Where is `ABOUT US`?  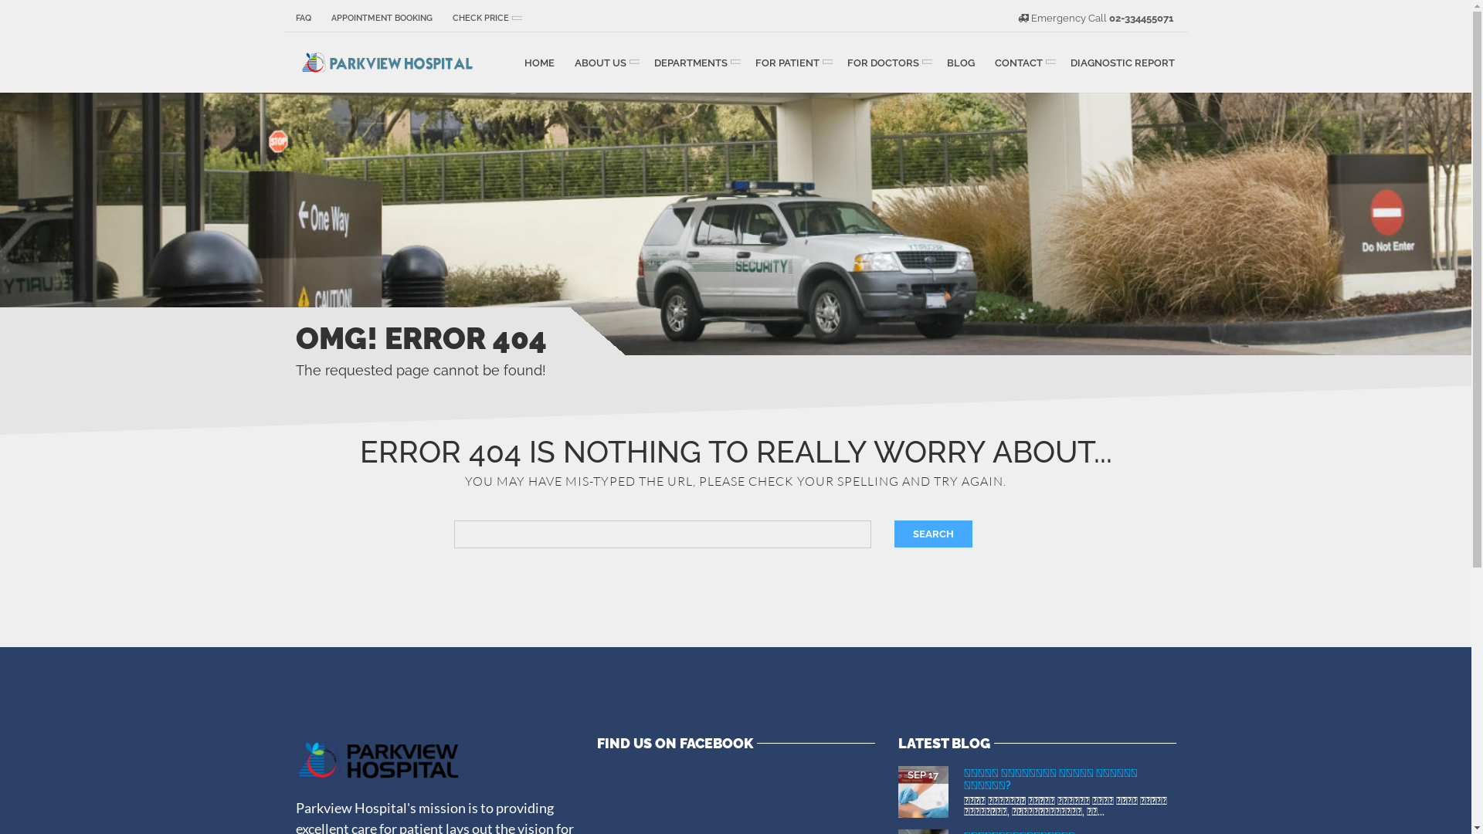 ABOUT US is located at coordinates (604, 62).